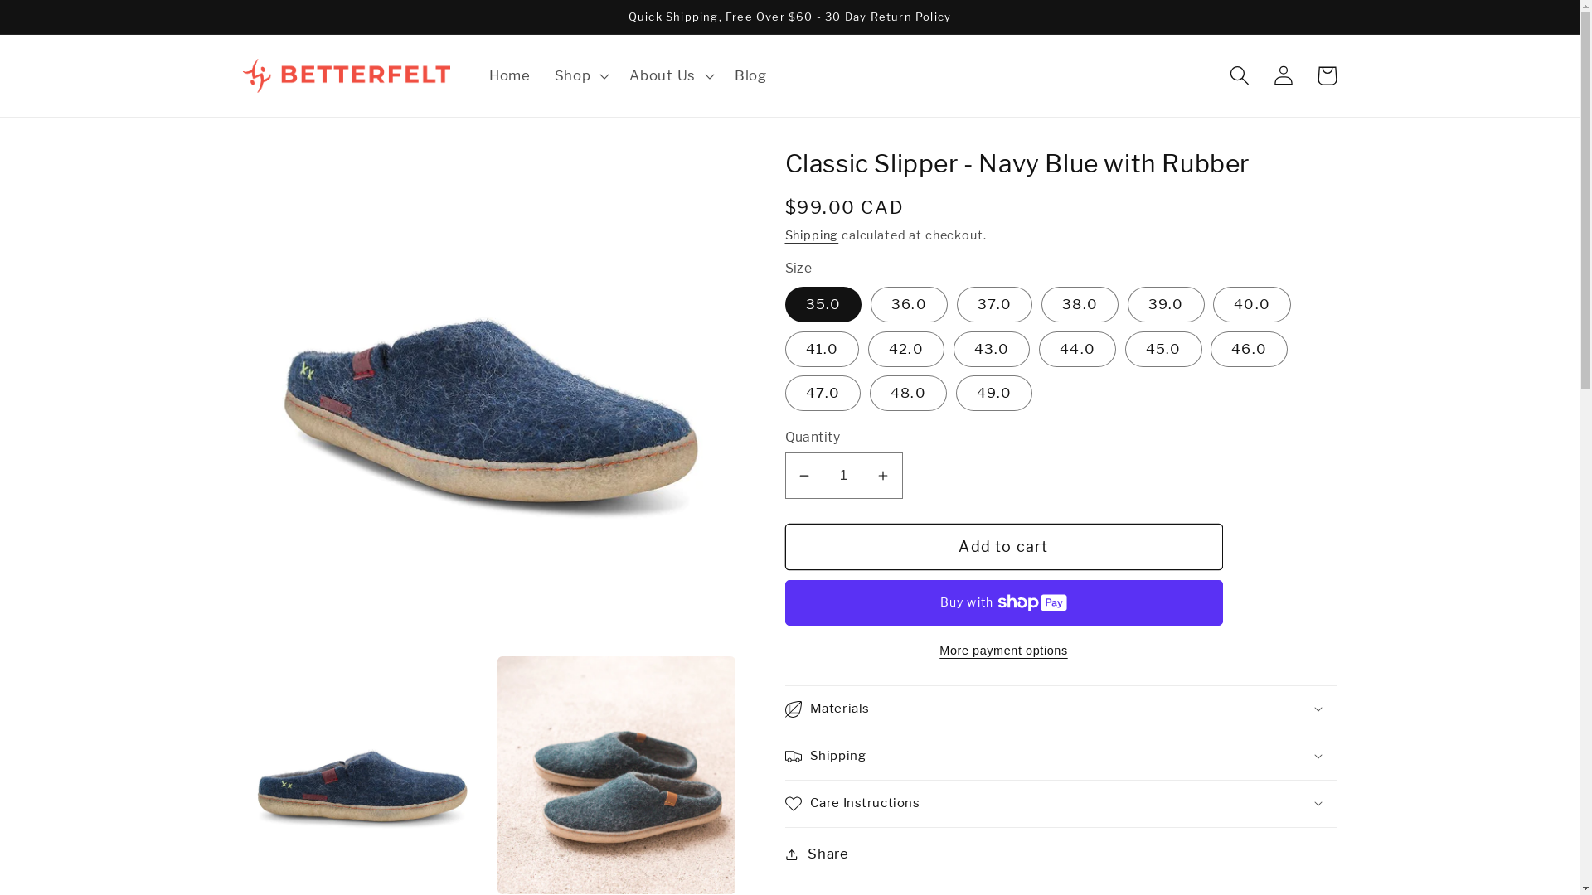 Image resolution: width=1592 pixels, height=895 pixels. Describe the element at coordinates (1003, 651) in the screenshot. I see `More payment options` at that location.